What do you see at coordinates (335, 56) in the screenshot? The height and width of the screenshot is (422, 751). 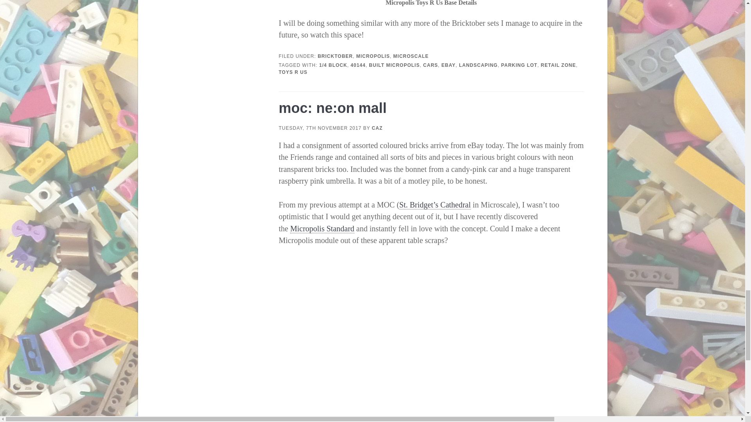 I see `BRICKTOBER` at bounding box center [335, 56].